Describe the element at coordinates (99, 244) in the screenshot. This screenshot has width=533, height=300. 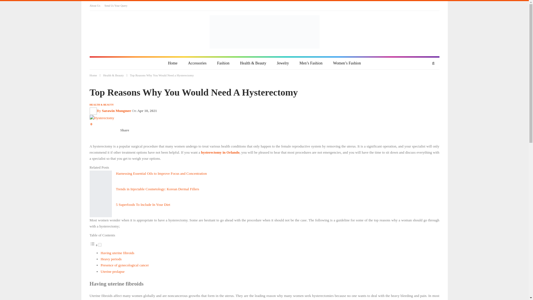
I see `on` at that location.